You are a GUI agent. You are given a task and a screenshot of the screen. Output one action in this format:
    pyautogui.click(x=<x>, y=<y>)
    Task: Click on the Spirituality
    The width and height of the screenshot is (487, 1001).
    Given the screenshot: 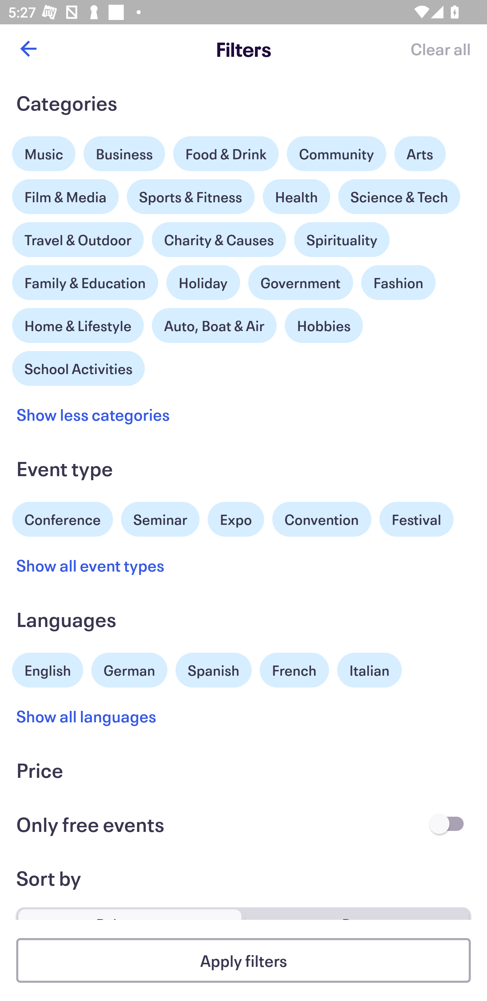 What is the action you would take?
    pyautogui.click(x=342, y=239)
    